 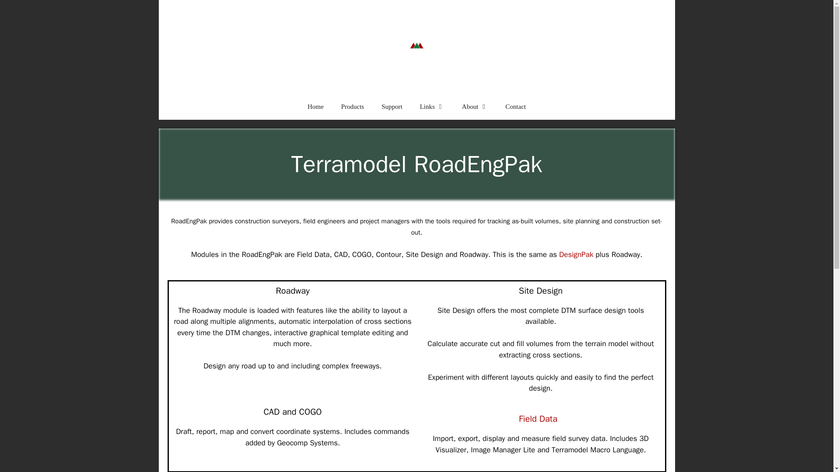 What do you see at coordinates (432, 107) in the screenshot?
I see `Links` at bounding box center [432, 107].